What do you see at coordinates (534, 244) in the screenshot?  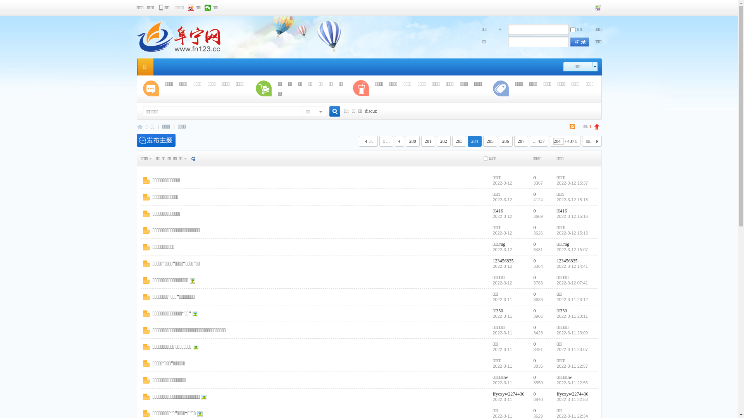 I see `0` at bounding box center [534, 244].